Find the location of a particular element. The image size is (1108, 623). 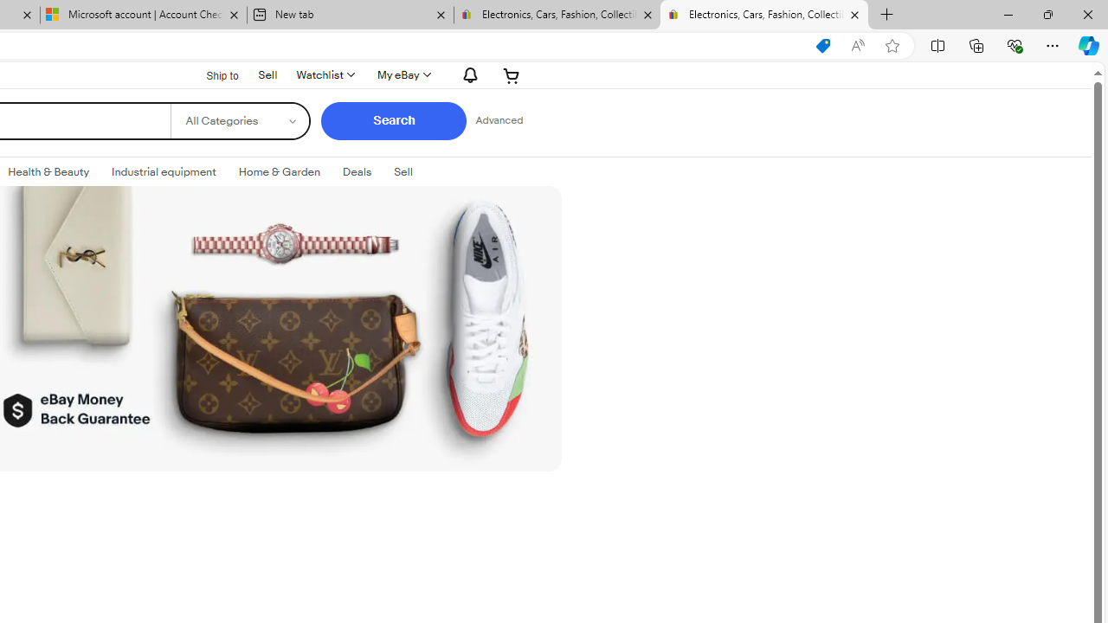

Watchlist is located at coordinates (324, 74).